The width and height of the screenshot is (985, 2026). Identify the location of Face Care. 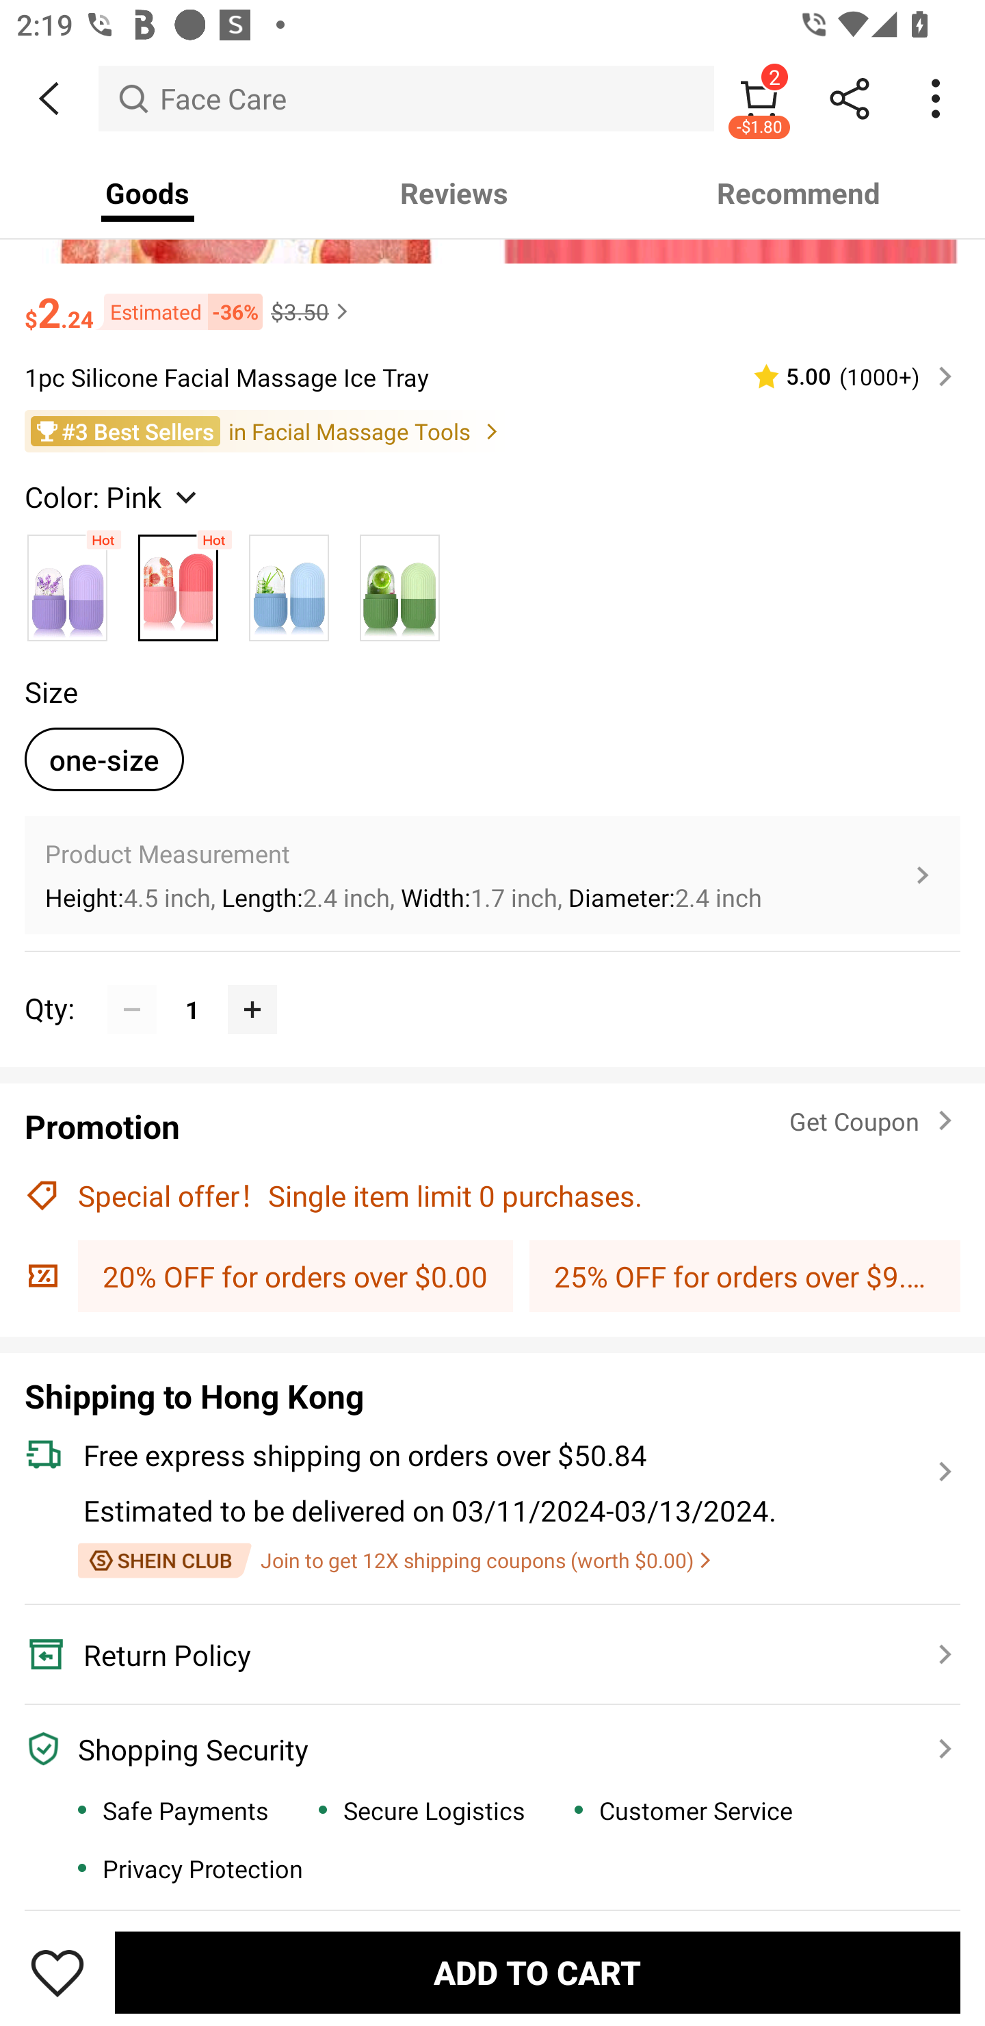
(406, 98).